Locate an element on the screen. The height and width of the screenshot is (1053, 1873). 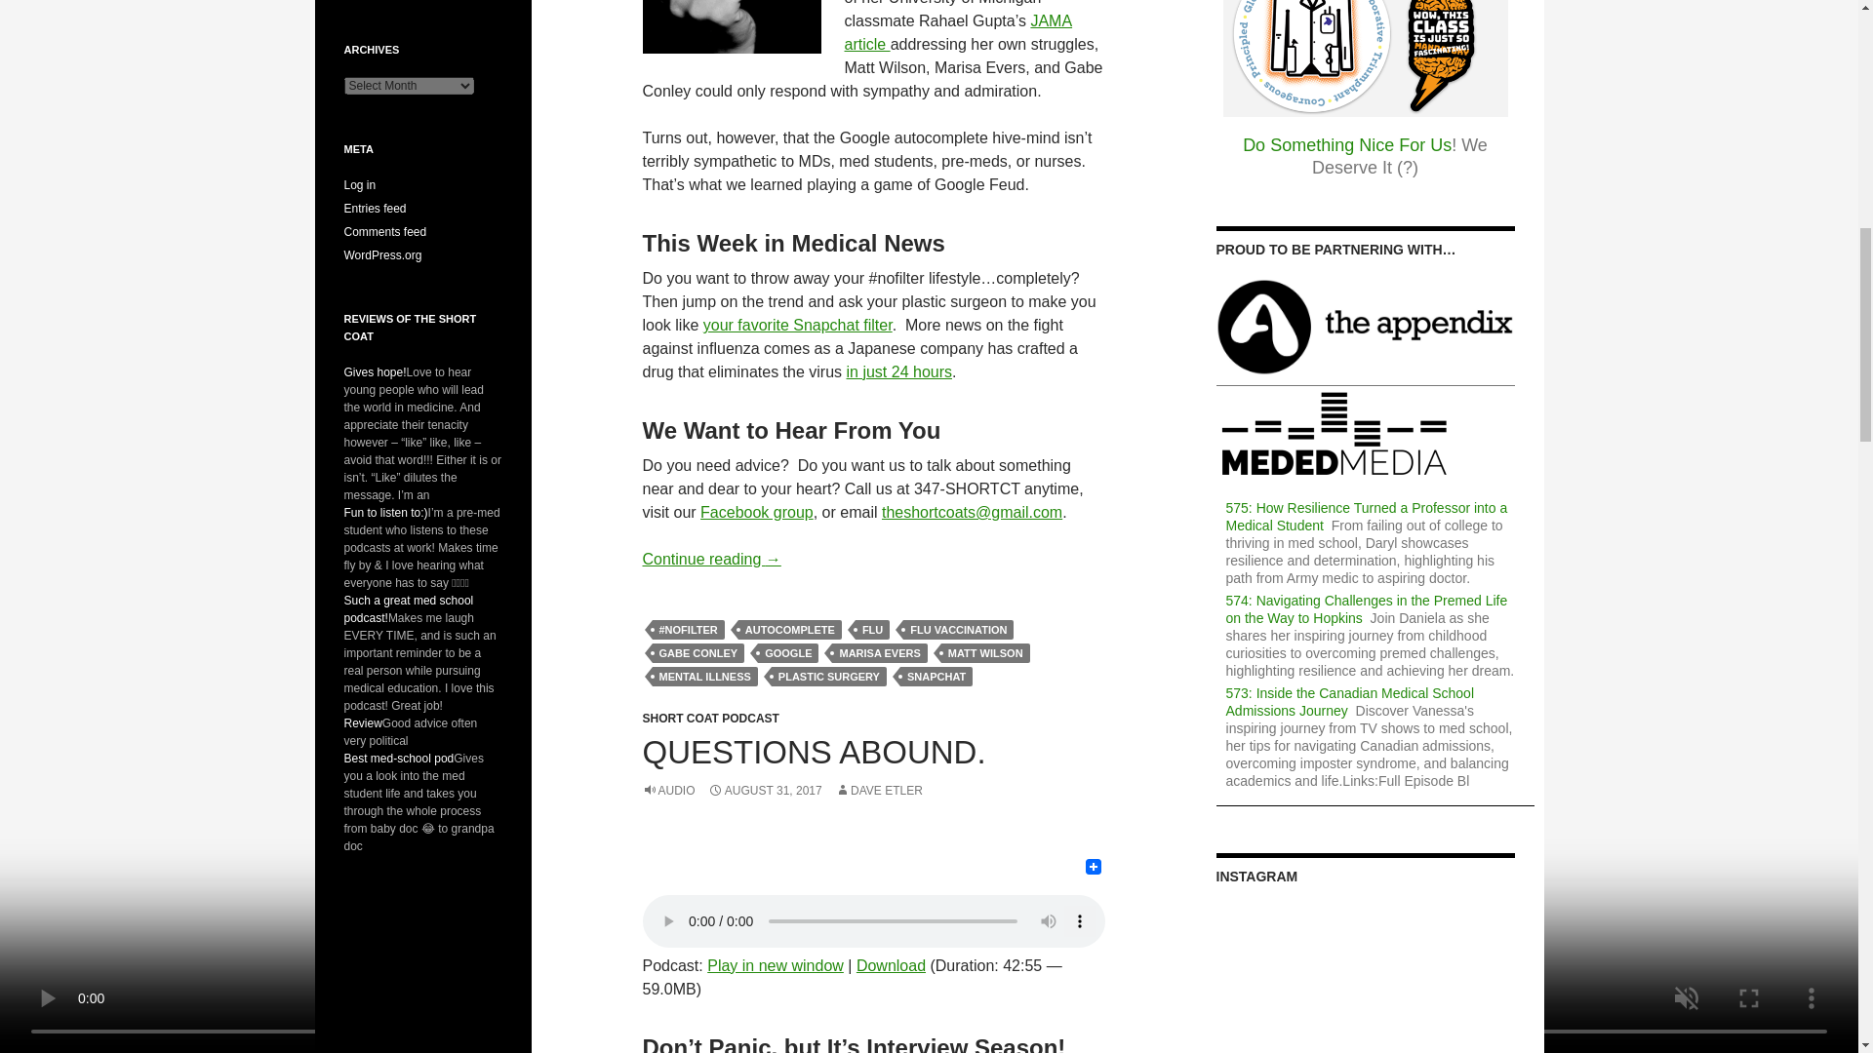
Play in new window is located at coordinates (776, 965).